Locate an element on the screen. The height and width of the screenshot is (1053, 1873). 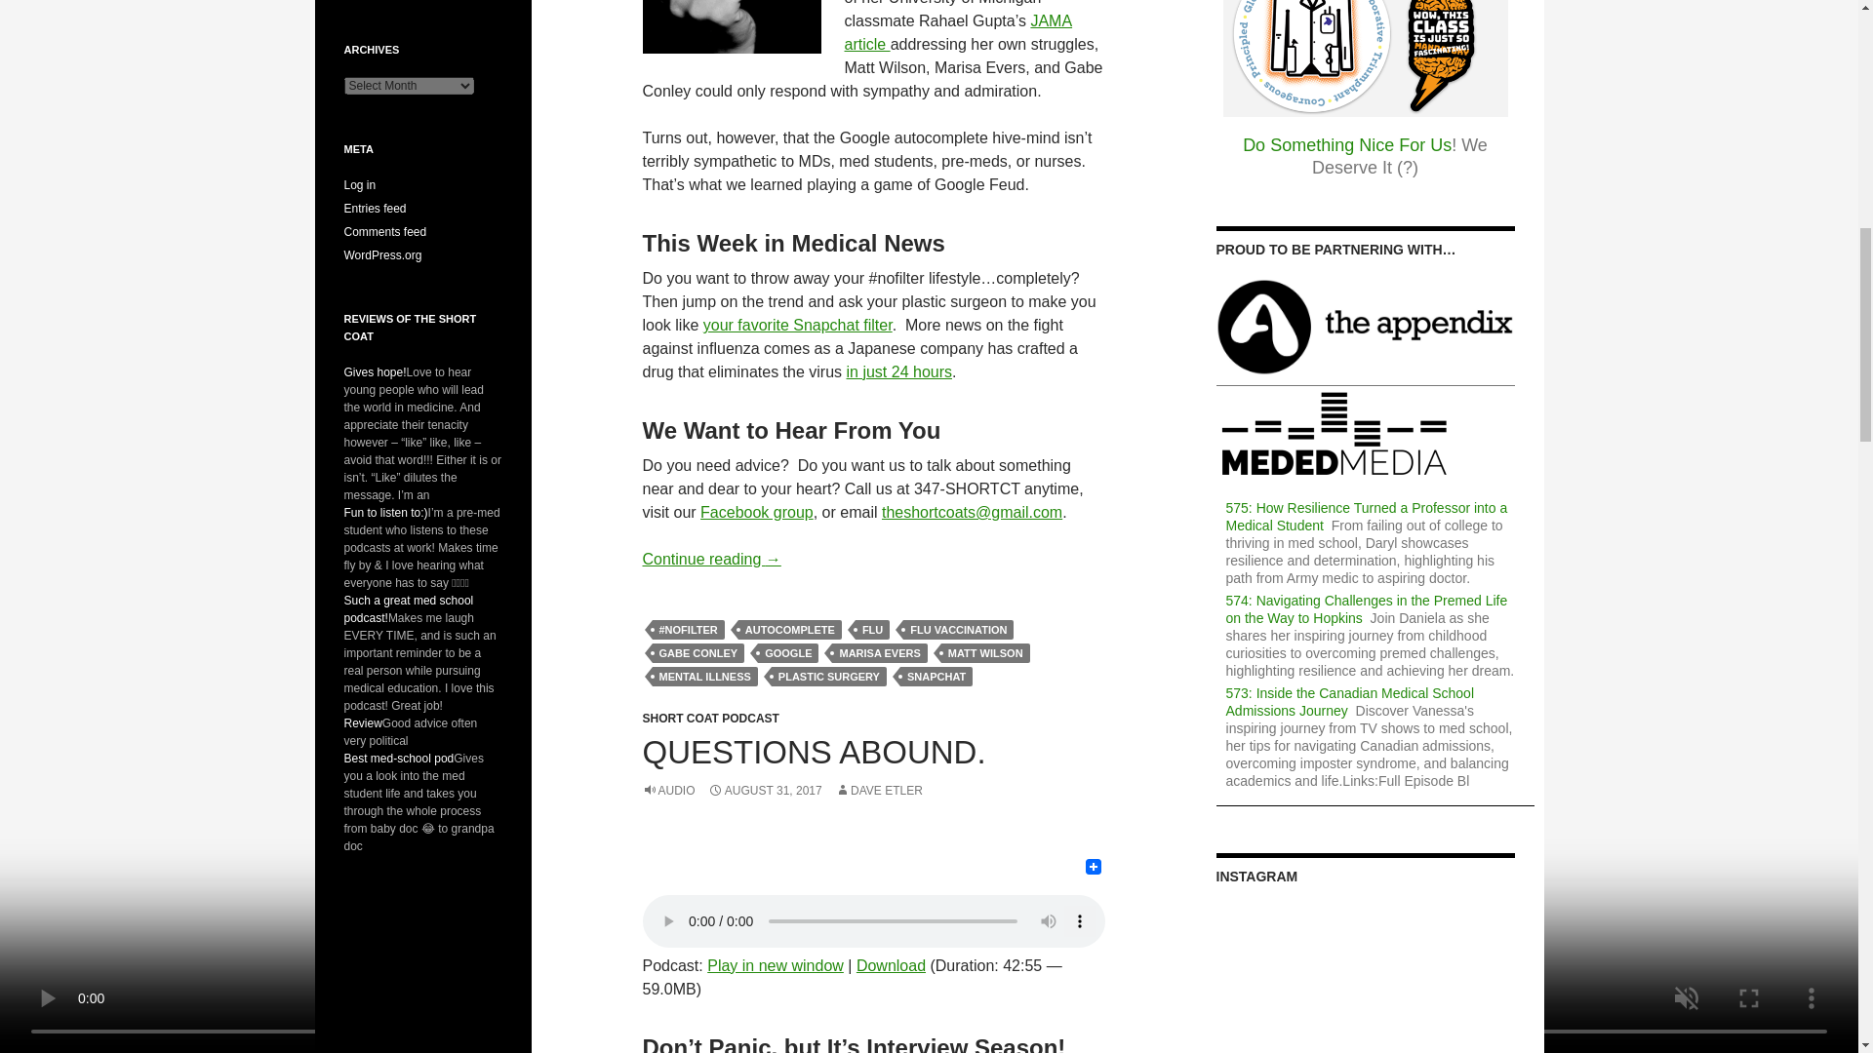
Play in new window is located at coordinates (776, 965).